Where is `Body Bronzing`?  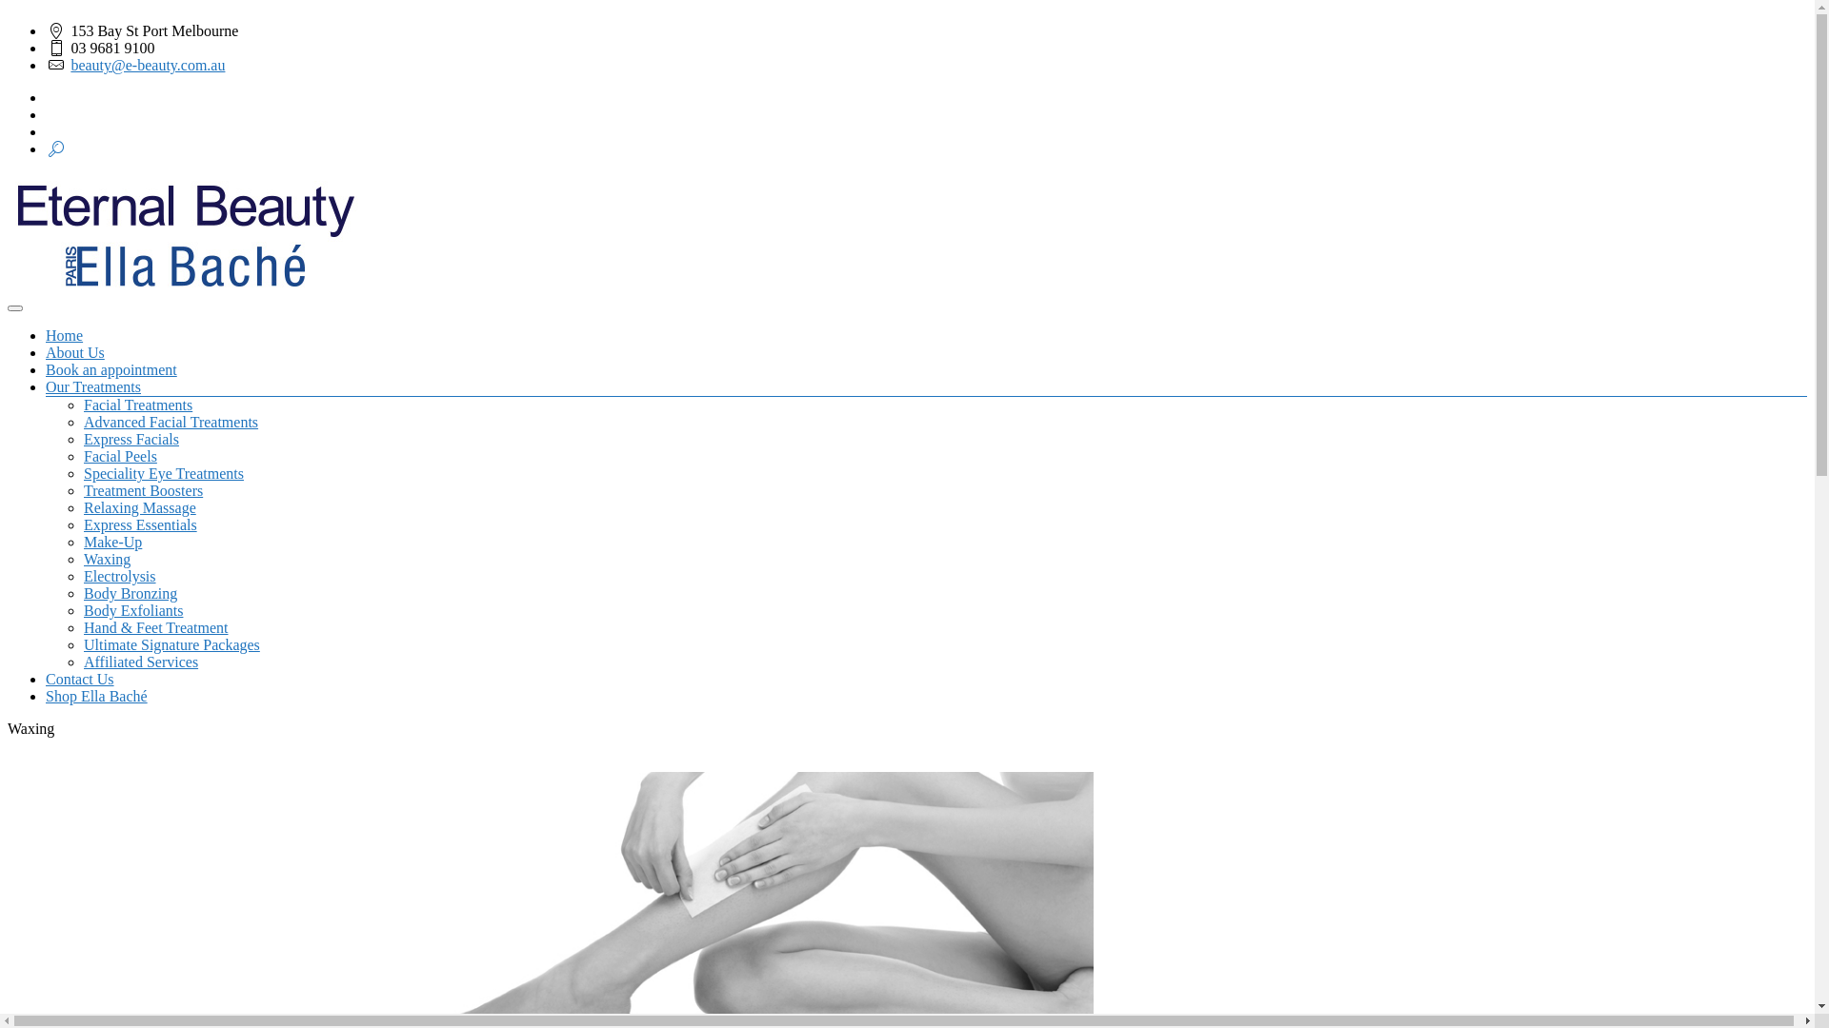
Body Bronzing is located at coordinates (131, 594).